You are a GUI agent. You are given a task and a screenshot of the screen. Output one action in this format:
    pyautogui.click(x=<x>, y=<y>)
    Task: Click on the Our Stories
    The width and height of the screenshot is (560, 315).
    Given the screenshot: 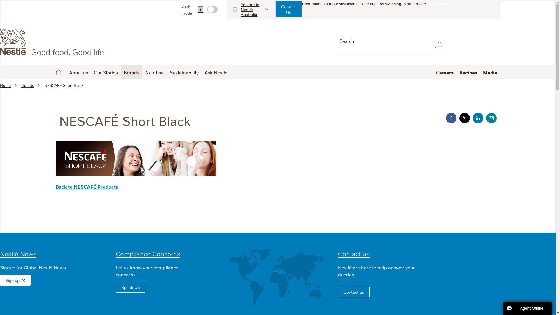 What is the action you would take?
    pyautogui.click(x=106, y=72)
    